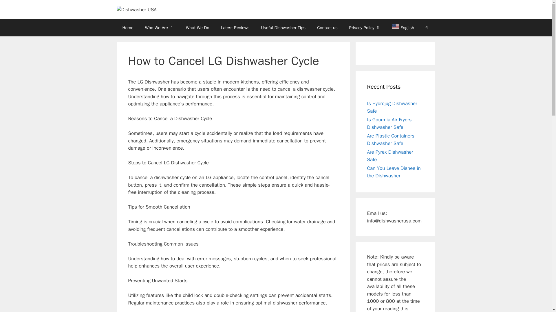 The height and width of the screenshot is (312, 556). I want to click on Are Pyrex Dishwasher Safe, so click(390, 156).